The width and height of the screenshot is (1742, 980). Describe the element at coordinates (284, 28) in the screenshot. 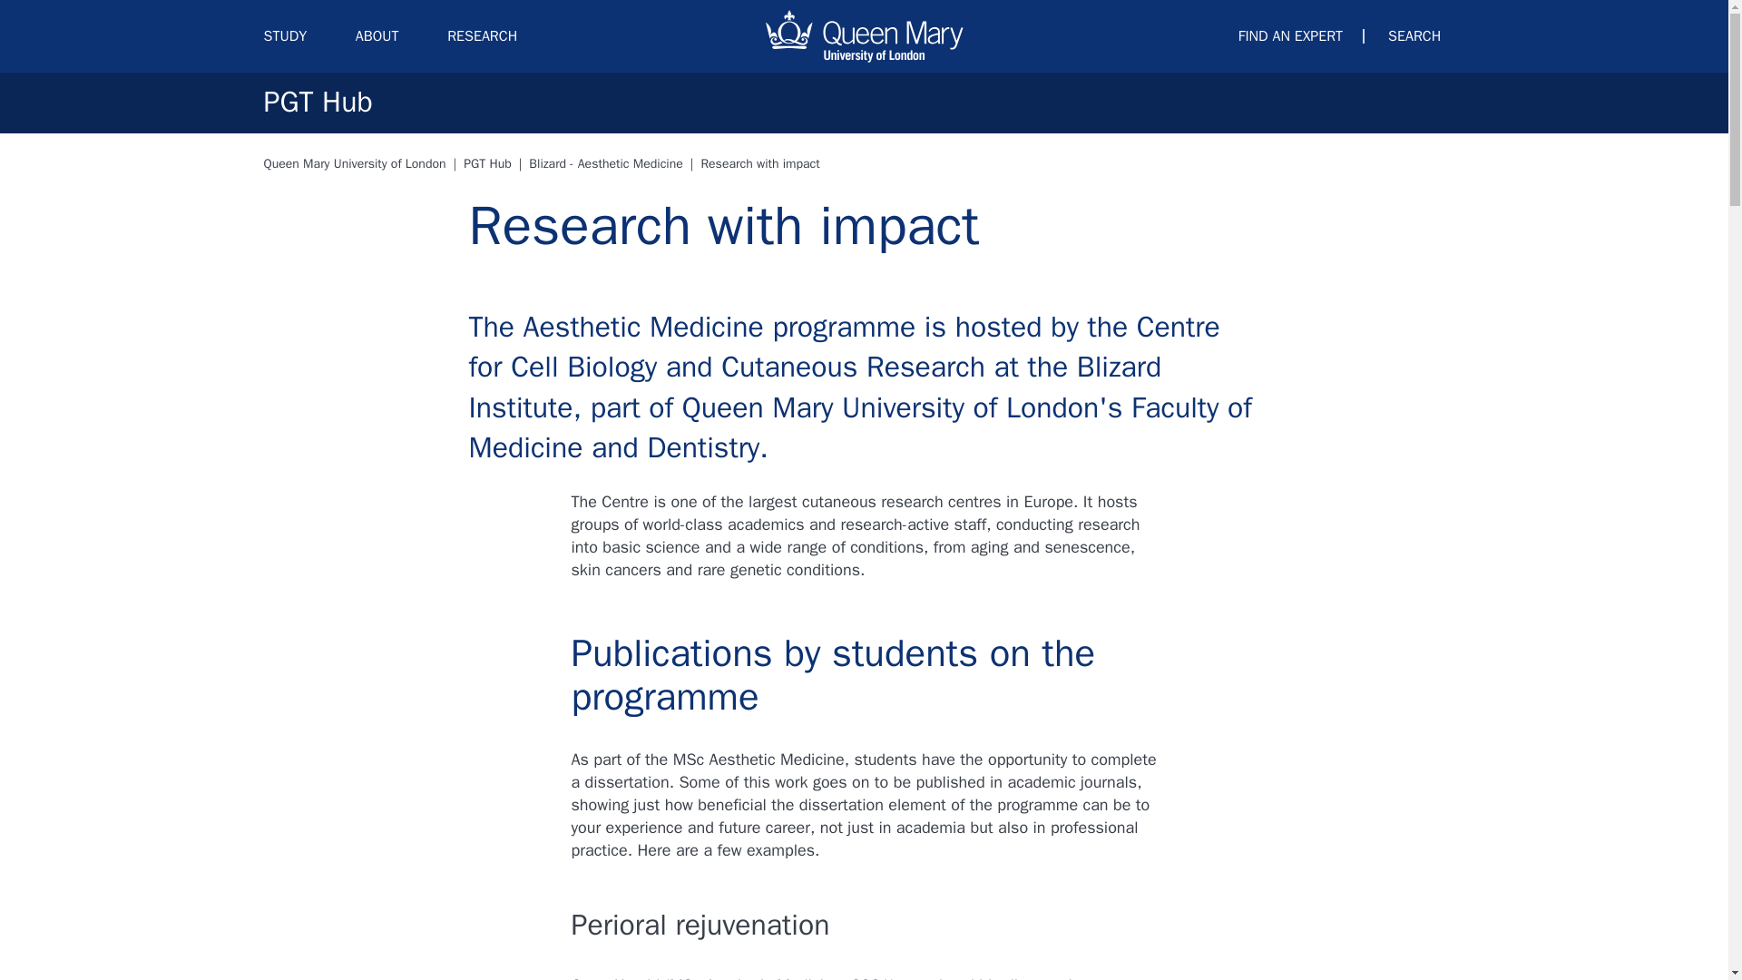

I see `STUDY` at that location.